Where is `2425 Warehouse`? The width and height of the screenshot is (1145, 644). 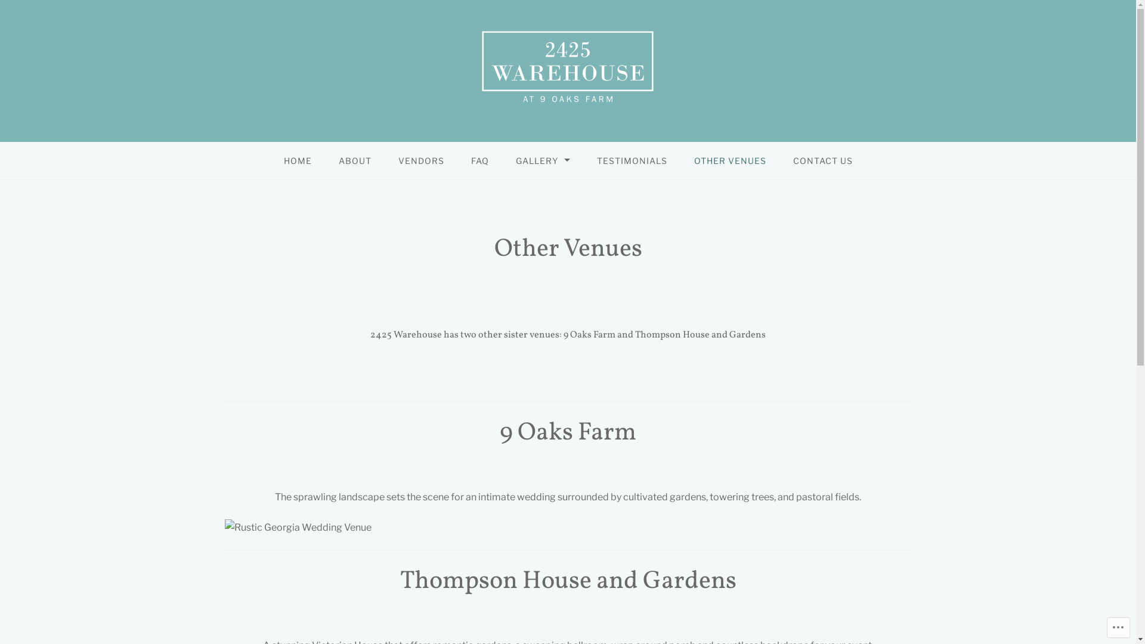 2425 Warehouse is located at coordinates (130, 144).